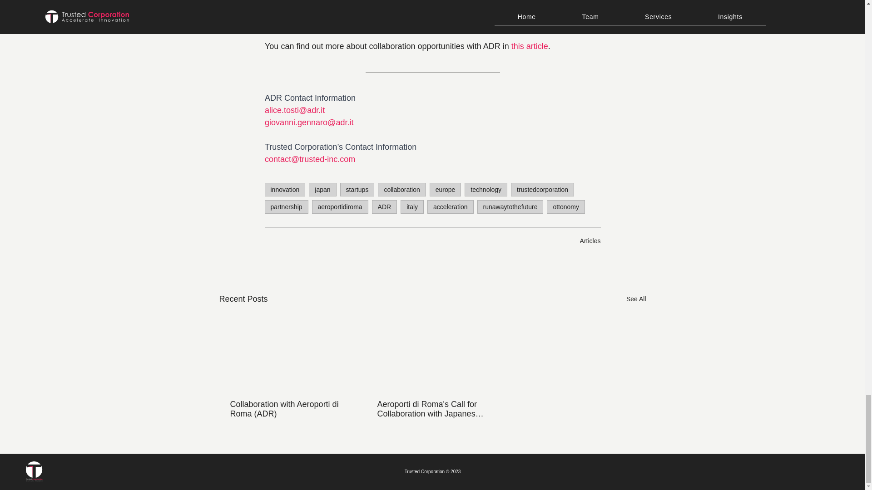 This screenshot has width=872, height=490. I want to click on runawaytothefuture, so click(510, 206).